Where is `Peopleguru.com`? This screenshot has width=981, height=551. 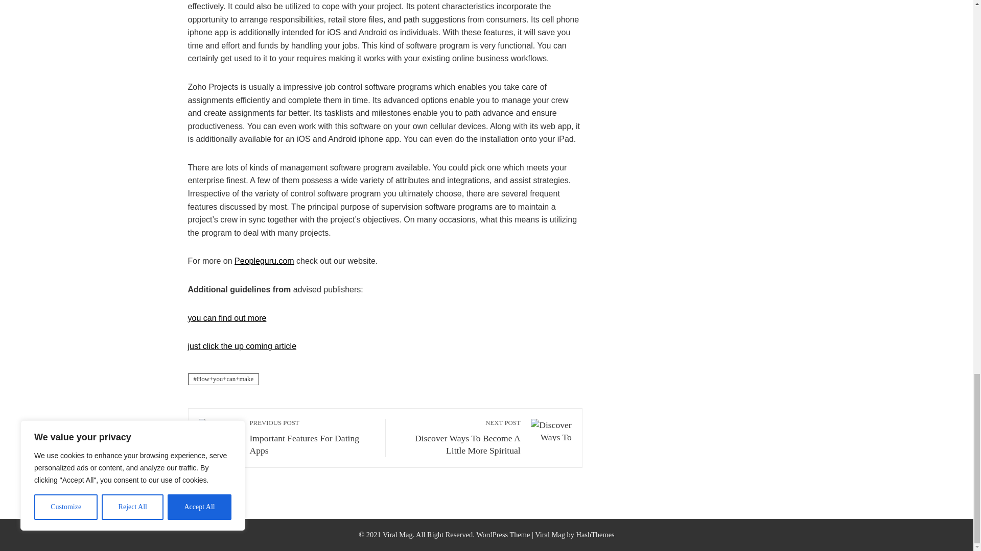 Peopleguru.com is located at coordinates (264, 261).